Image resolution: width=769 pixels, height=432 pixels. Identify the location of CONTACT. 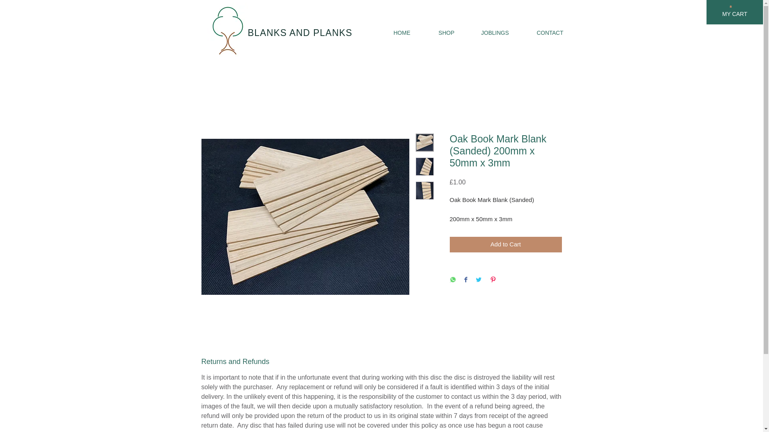
(542, 33).